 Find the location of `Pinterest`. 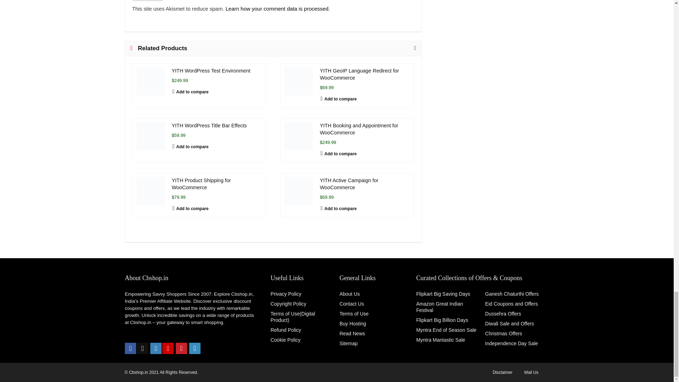

Pinterest is located at coordinates (181, 348).